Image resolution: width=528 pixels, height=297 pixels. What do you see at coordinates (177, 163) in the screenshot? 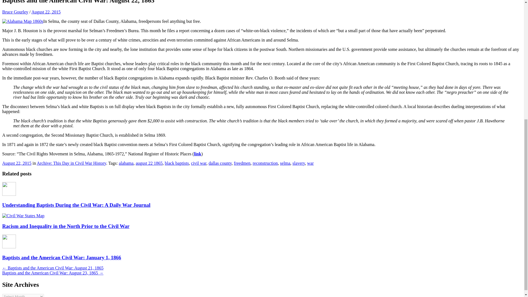
I see `black baptists` at bounding box center [177, 163].